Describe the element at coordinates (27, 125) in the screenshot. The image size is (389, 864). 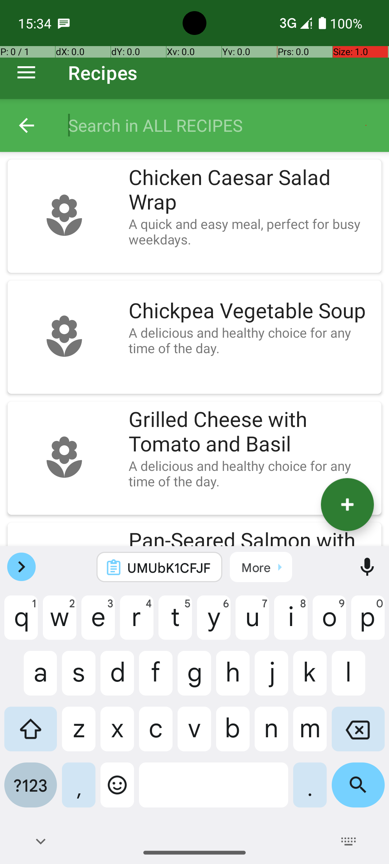
I see `Collapse` at that location.